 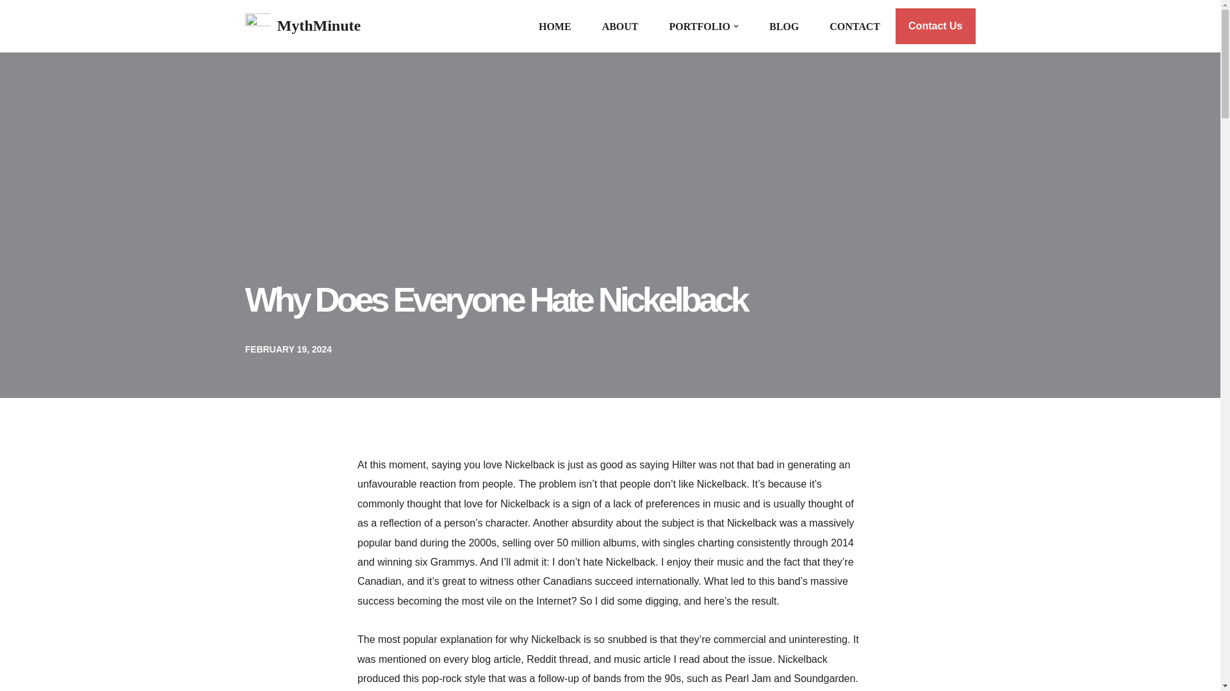 What do you see at coordinates (555, 27) in the screenshot?
I see `HOME` at bounding box center [555, 27].